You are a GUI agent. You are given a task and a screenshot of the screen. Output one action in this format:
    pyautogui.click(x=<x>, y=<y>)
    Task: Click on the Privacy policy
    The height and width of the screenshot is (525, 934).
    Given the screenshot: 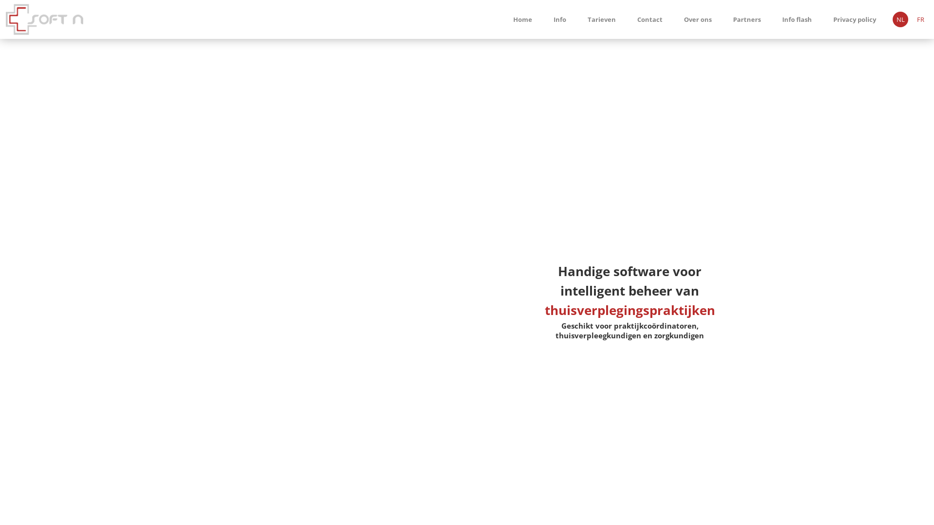 What is the action you would take?
    pyautogui.click(x=855, y=19)
    